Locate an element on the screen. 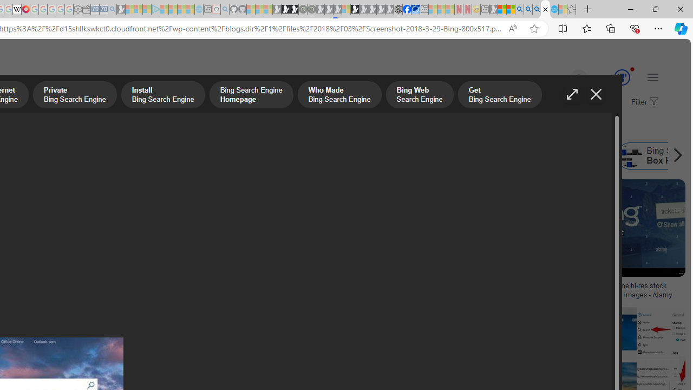  Bing Mugs is located at coordinates (71, 282).